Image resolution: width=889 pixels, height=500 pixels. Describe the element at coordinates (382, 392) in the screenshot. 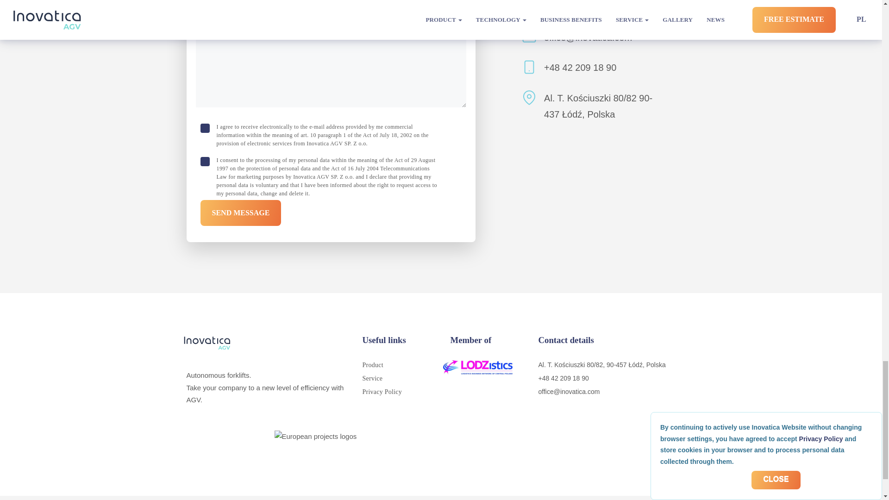

I see `Privacy Policy` at that location.